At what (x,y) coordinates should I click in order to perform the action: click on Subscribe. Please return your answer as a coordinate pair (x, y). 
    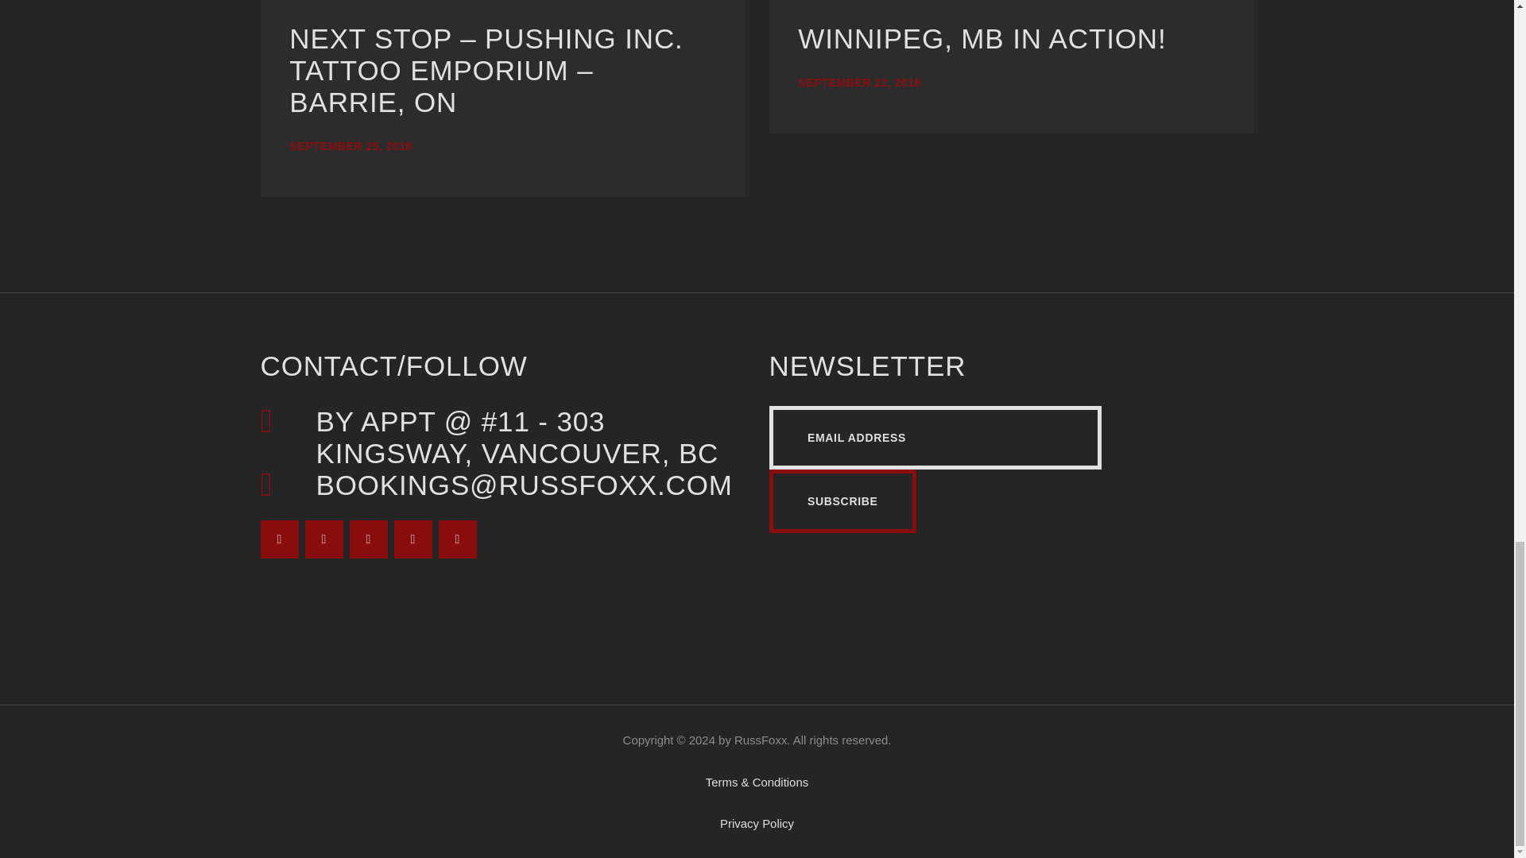
    Looking at the image, I should click on (842, 500).